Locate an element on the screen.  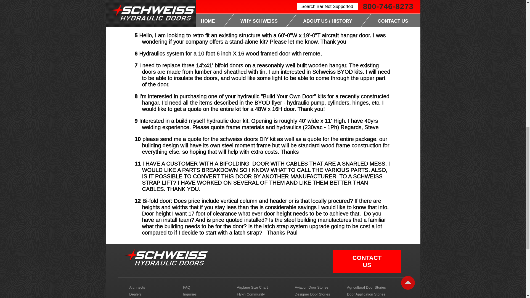
Architects is located at coordinates (154, 288).